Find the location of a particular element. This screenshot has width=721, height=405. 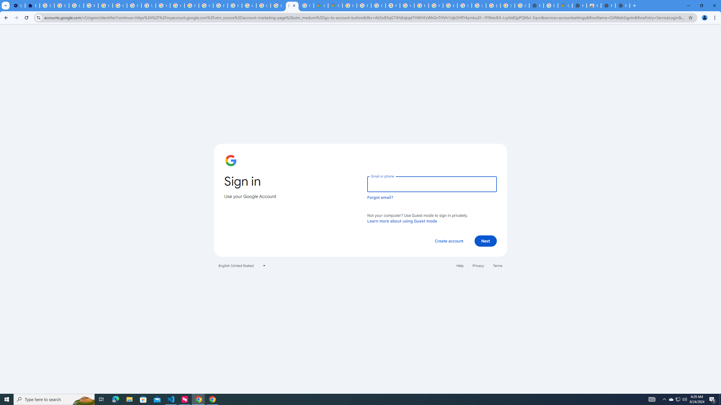

Google Maps is located at coordinates (336, 6).